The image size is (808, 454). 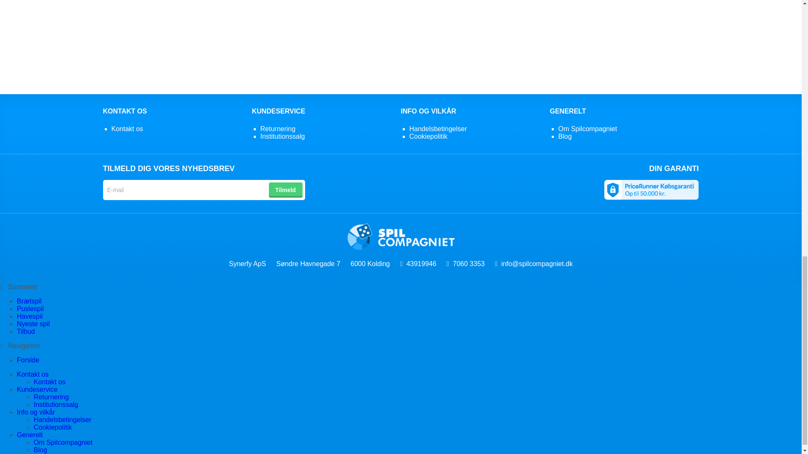 What do you see at coordinates (285, 190) in the screenshot?
I see `Tilmeld` at bounding box center [285, 190].